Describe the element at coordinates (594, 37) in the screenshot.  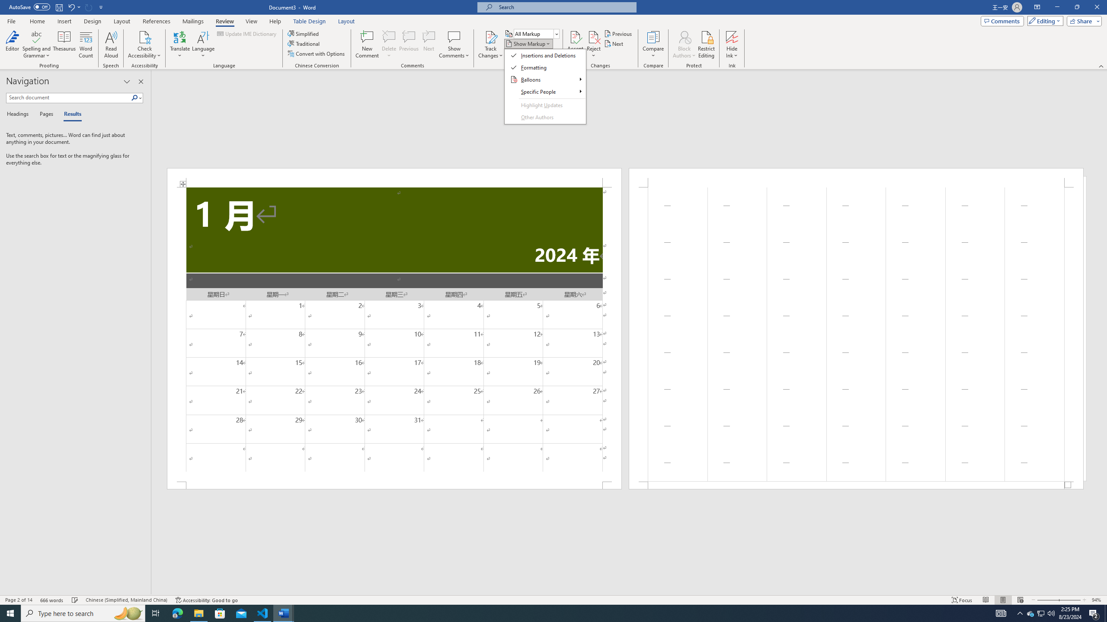
I see `Reject and Move to Next` at that location.